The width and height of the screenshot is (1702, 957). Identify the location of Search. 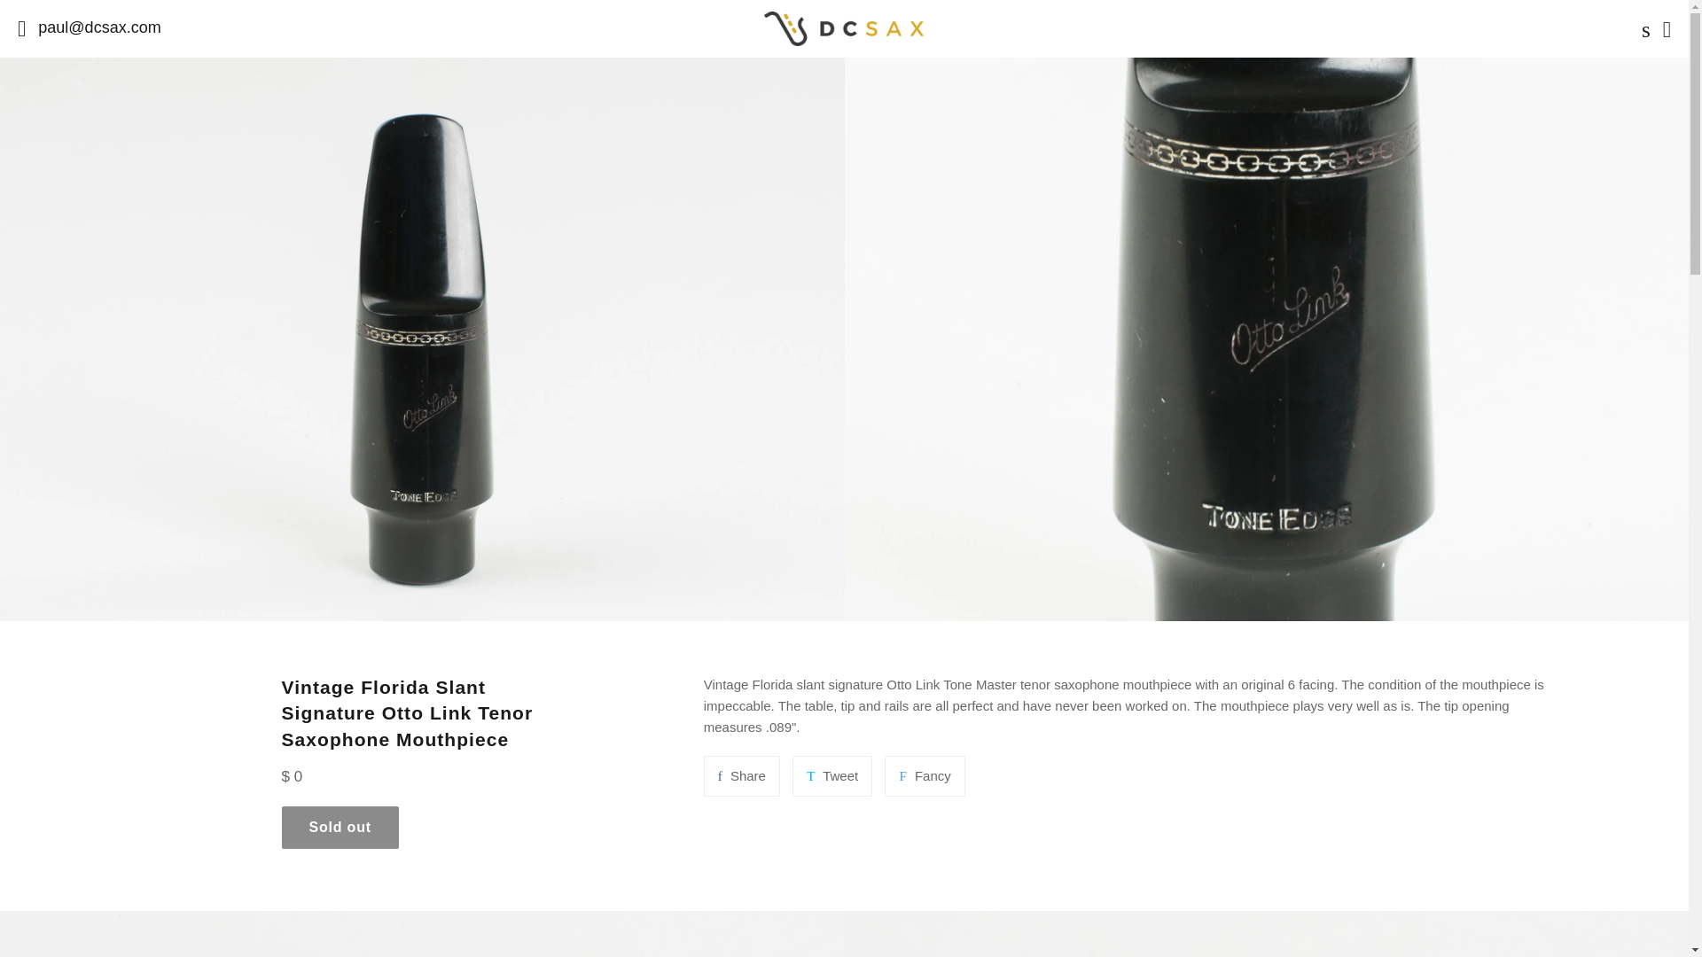
(1642, 28).